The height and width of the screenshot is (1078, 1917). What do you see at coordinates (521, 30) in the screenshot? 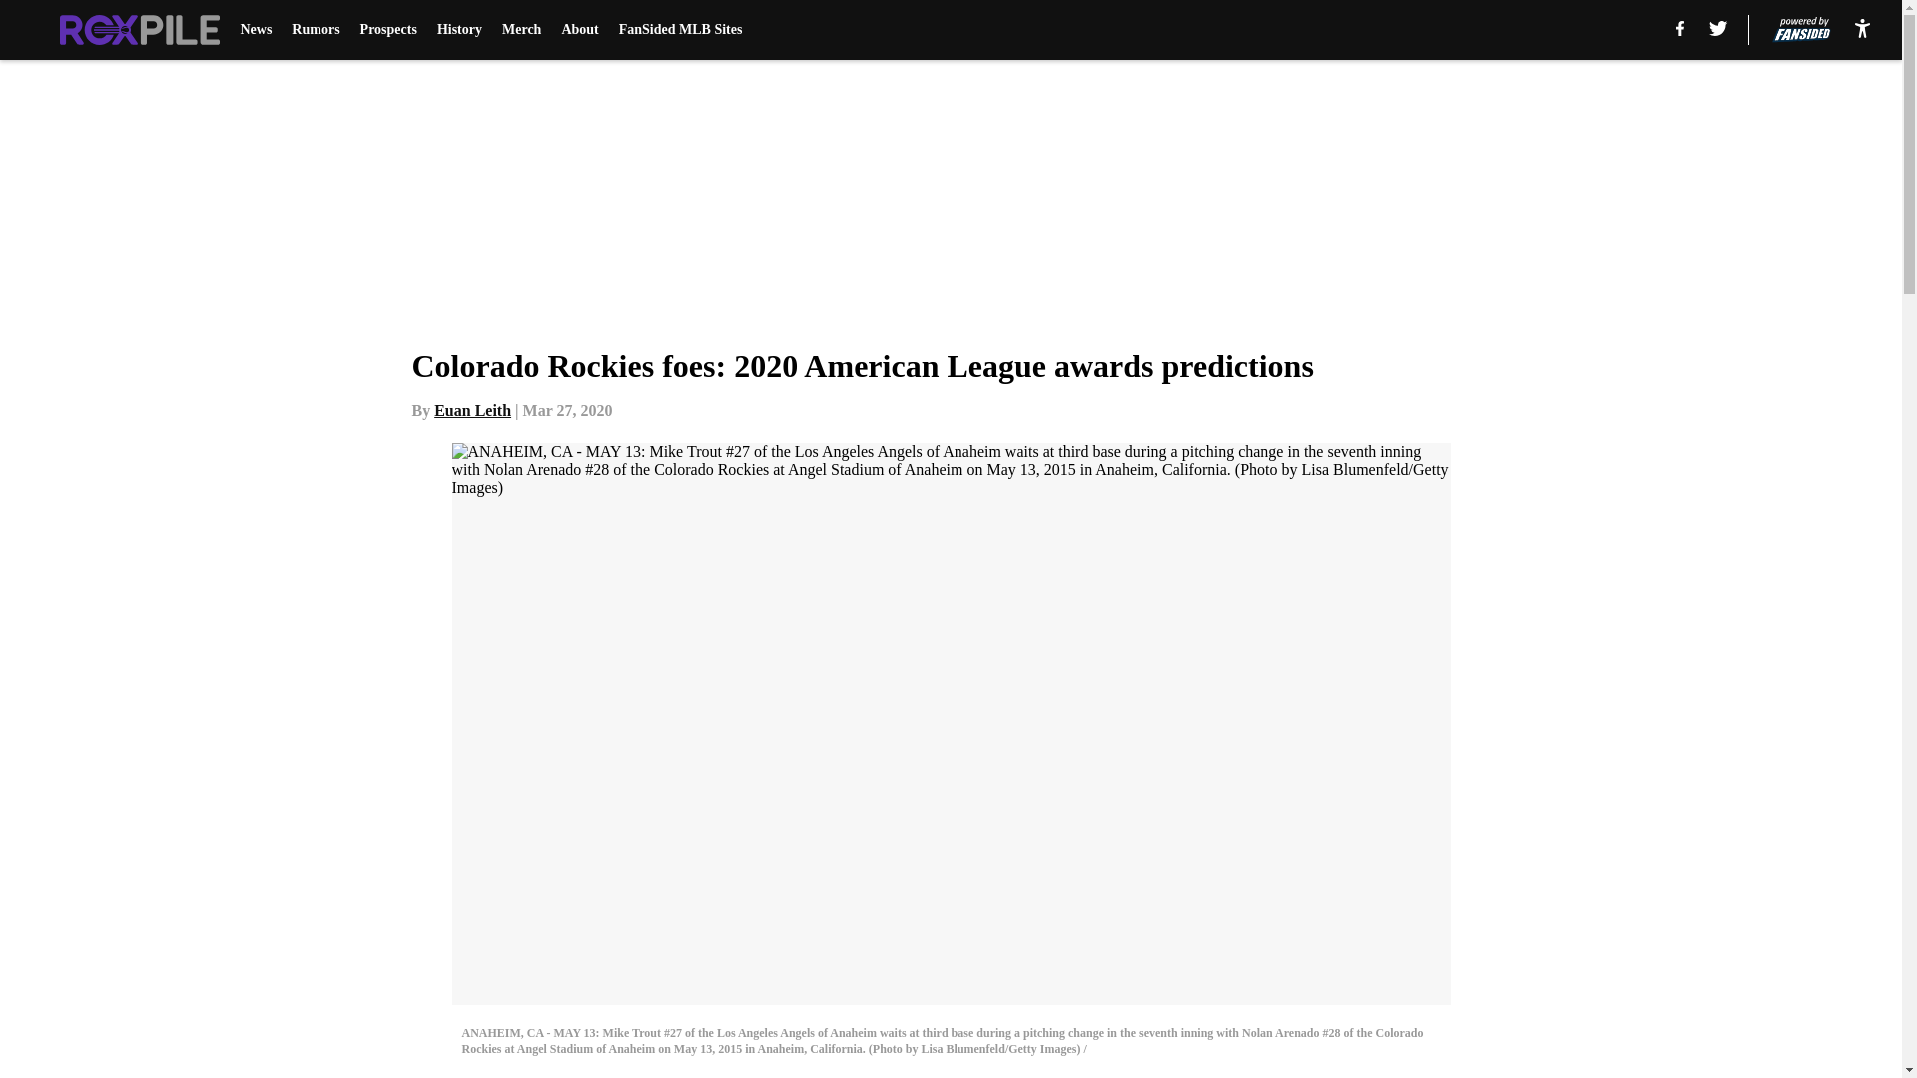
I see `Merch` at bounding box center [521, 30].